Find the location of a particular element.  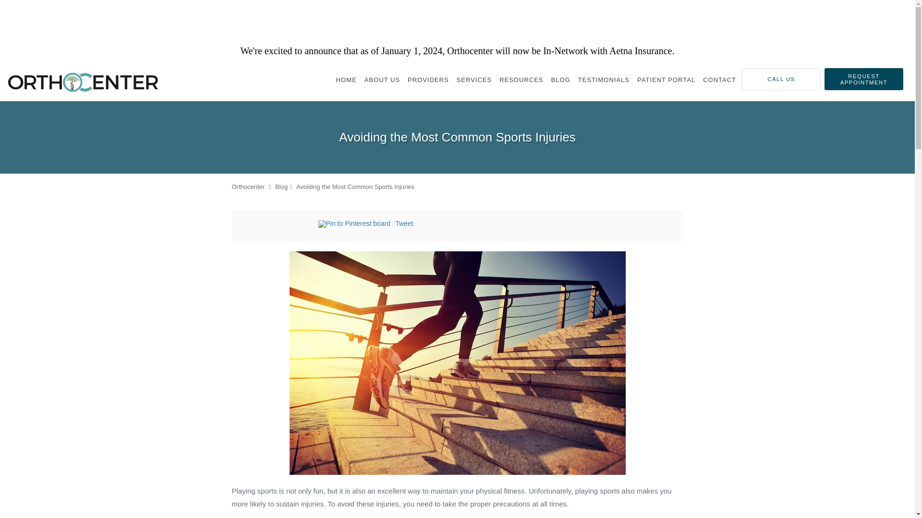

TESTIMONIALS is located at coordinates (604, 80).